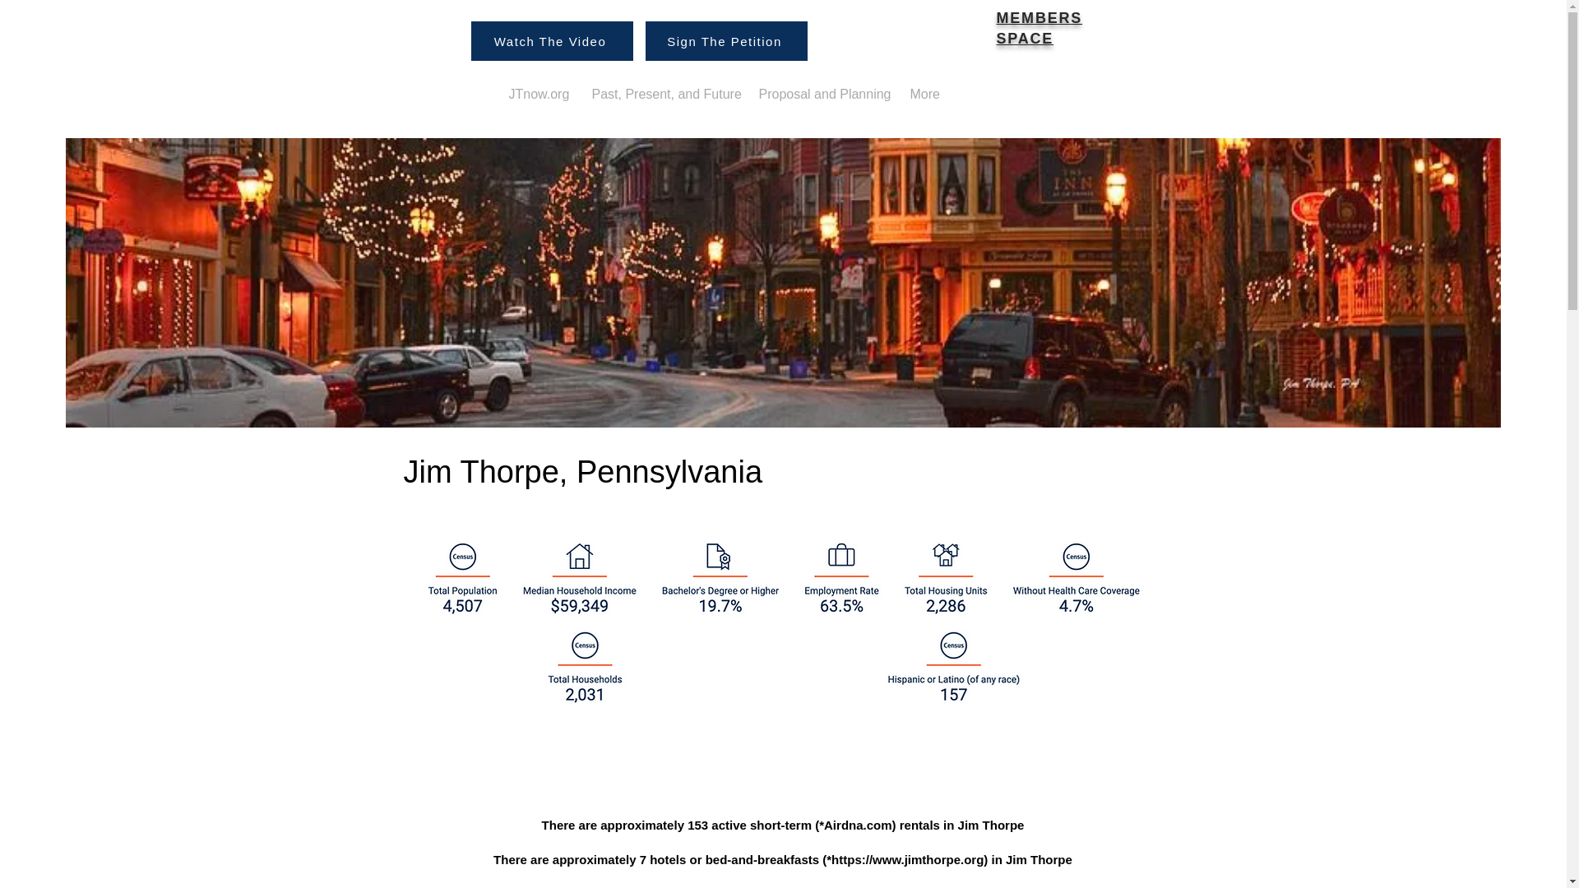  I want to click on MEMBERS SPACE, so click(1040, 28).